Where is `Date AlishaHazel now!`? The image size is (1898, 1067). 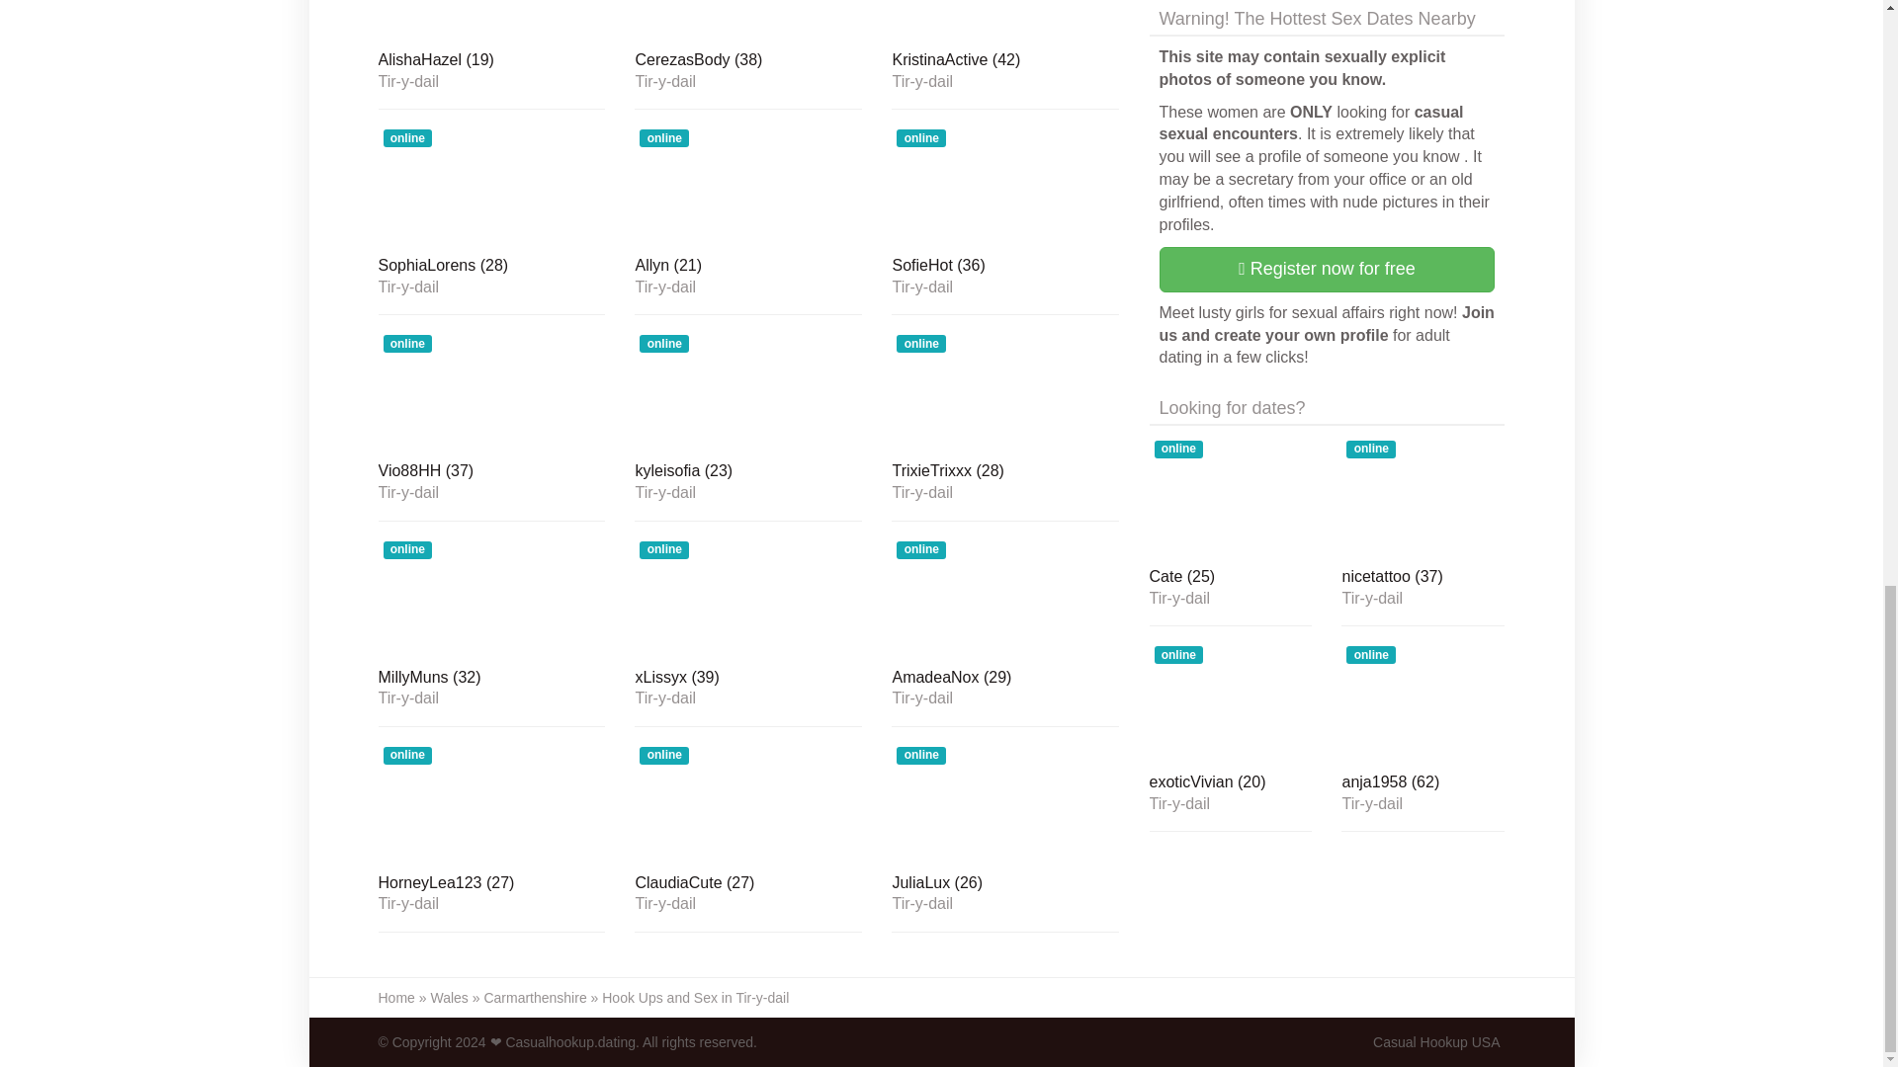
Date AlishaHazel now! is located at coordinates (491, 61).